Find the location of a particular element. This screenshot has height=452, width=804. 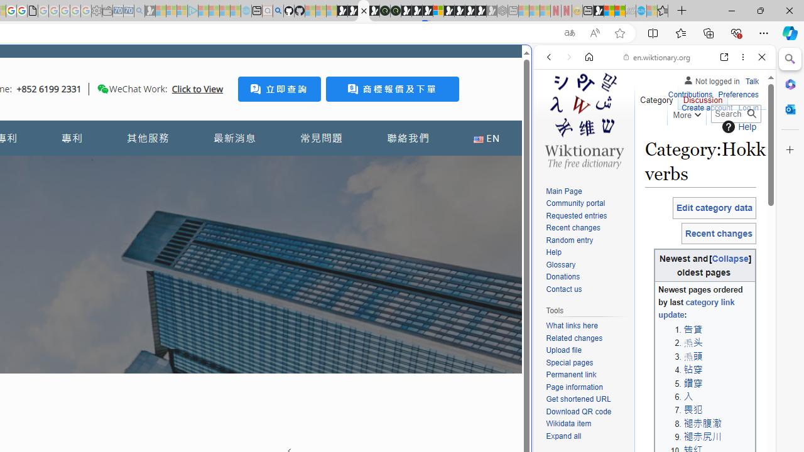

Glossary is located at coordinates (560, 264).